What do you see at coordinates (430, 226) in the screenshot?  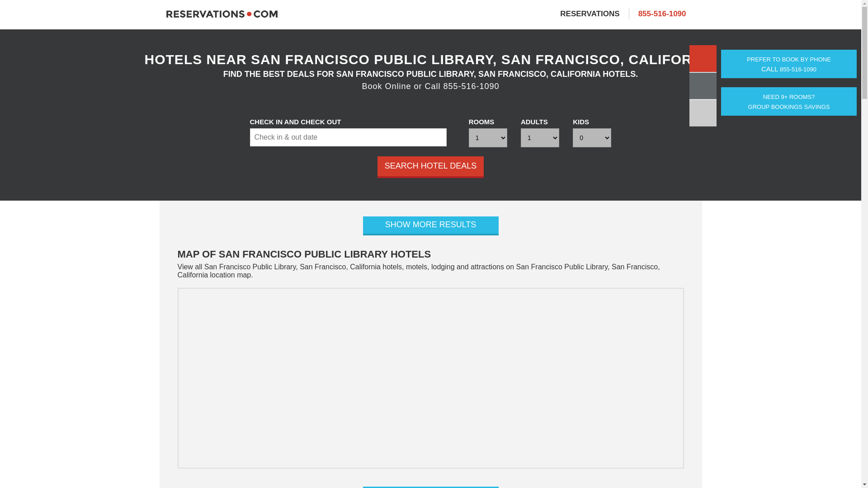 I see `855-516-1090` at bounding box center [430, 226].